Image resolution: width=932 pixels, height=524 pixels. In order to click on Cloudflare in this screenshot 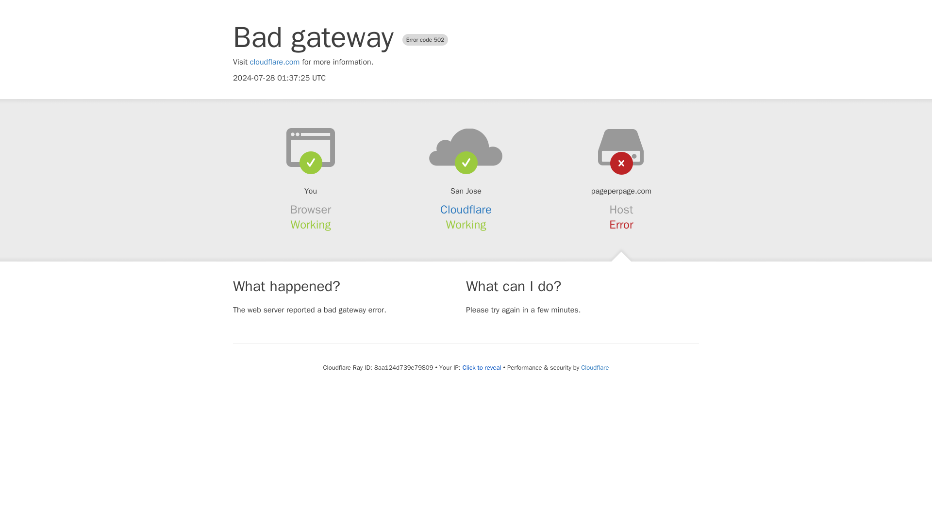, I will do `click(466, 210)`.